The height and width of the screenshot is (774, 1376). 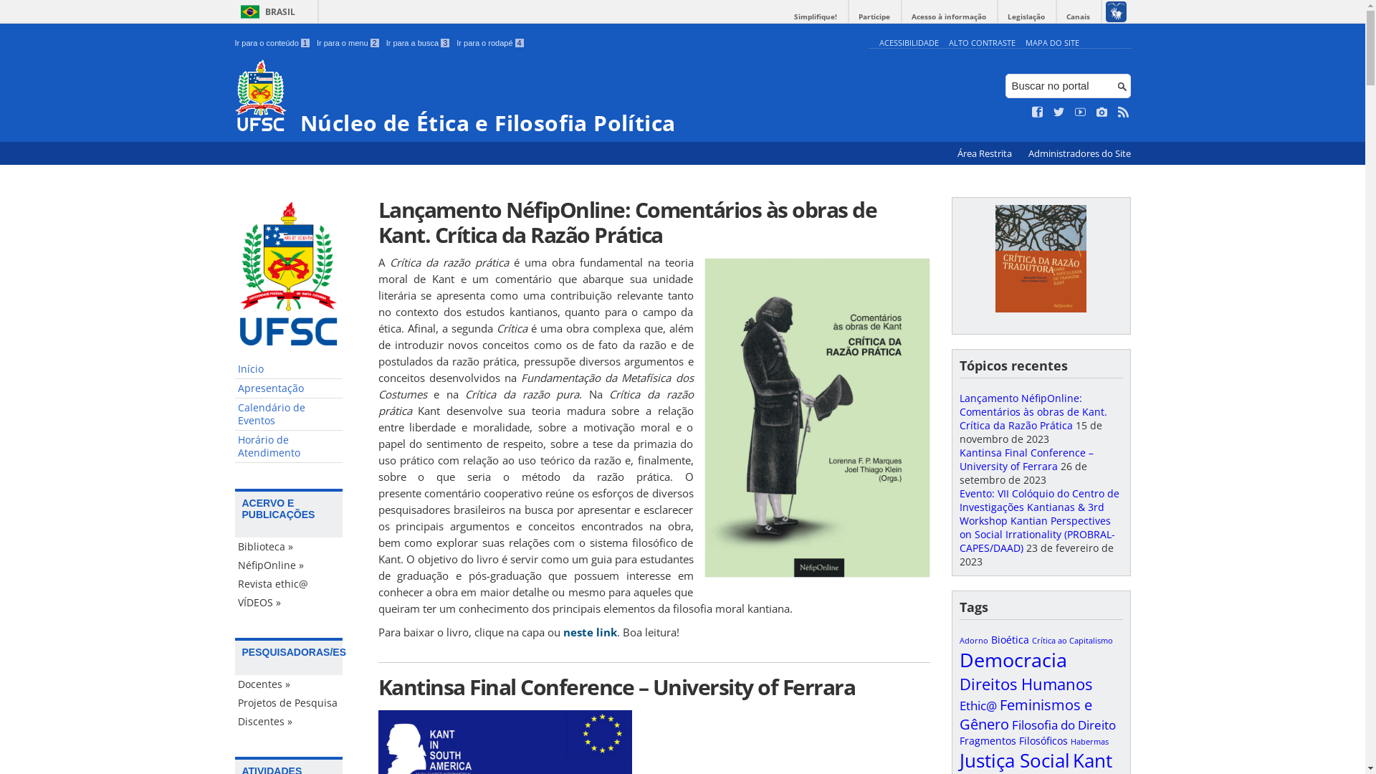 I want to click on Canais, so click(x=1078, y=17).